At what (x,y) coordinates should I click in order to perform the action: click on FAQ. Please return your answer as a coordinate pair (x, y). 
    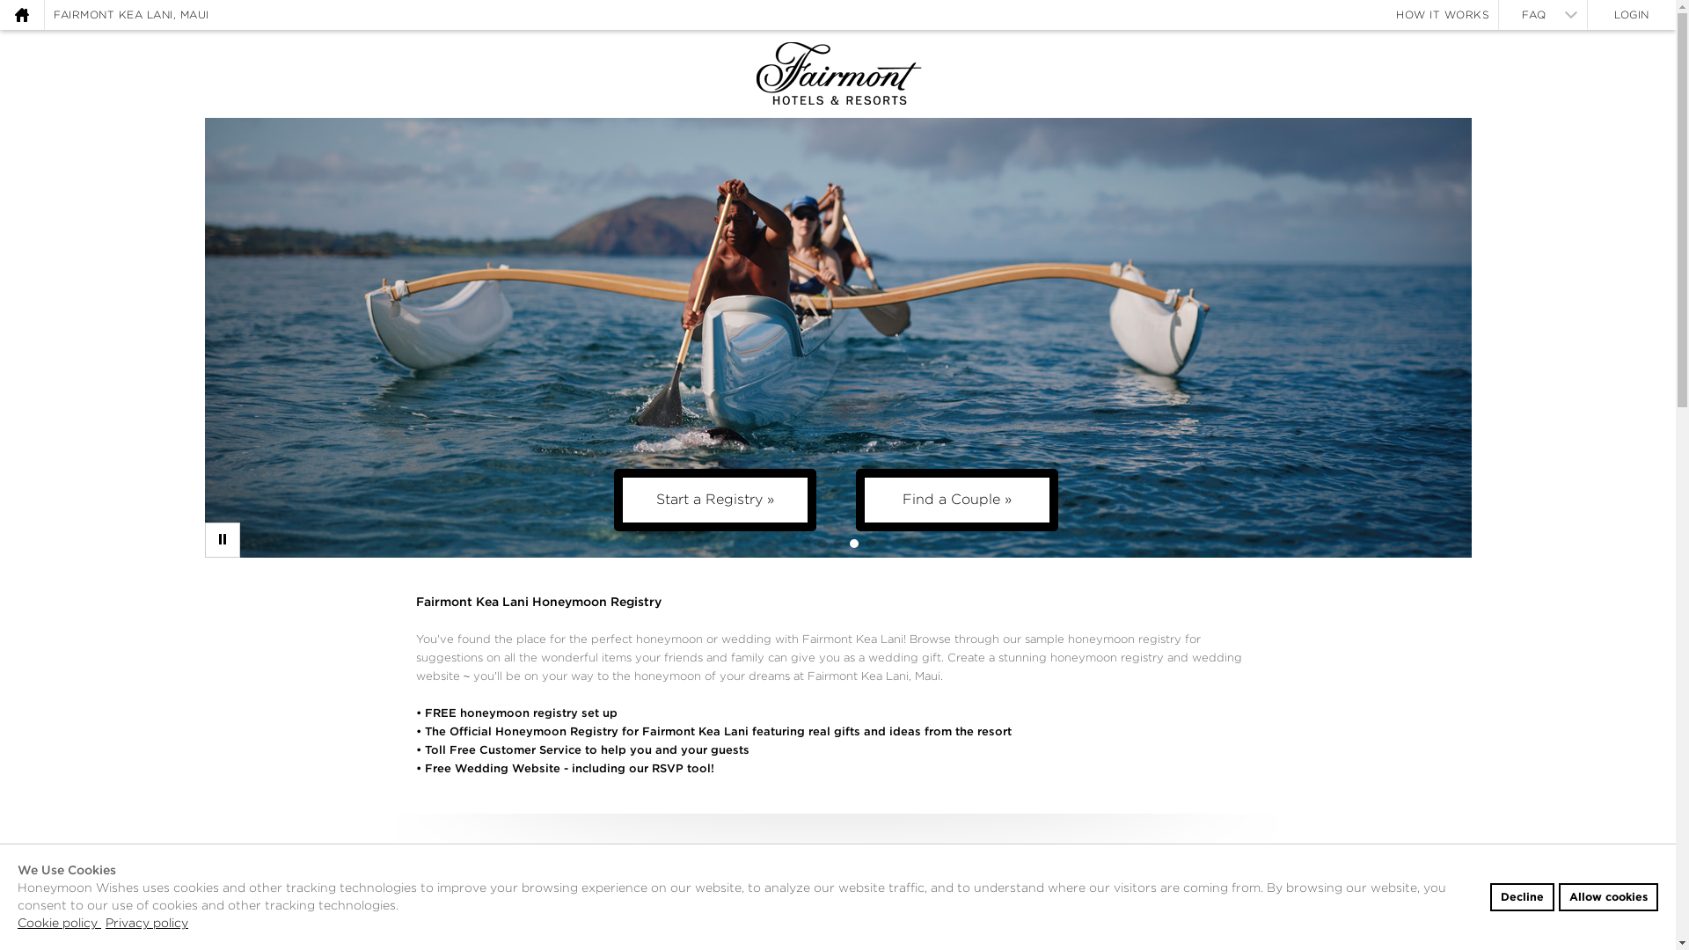
    Looking at the image, I should click on (21, 14).